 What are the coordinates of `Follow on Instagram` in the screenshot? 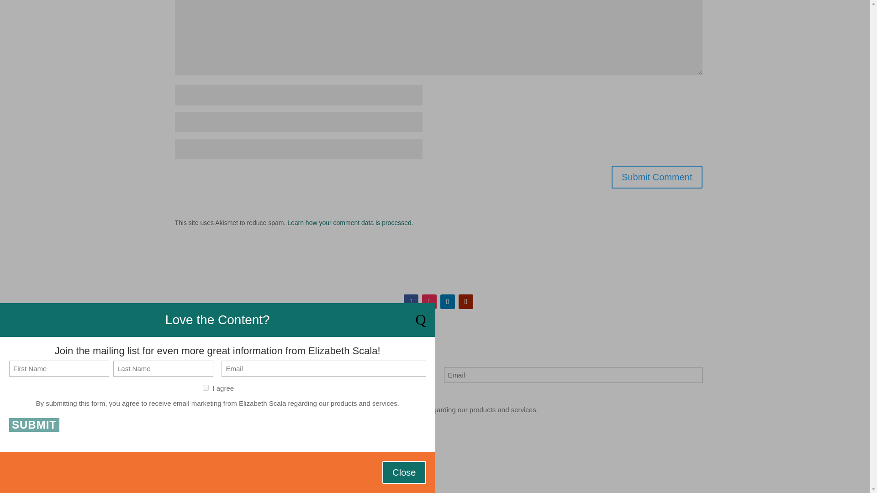 It's located at (429, 301).